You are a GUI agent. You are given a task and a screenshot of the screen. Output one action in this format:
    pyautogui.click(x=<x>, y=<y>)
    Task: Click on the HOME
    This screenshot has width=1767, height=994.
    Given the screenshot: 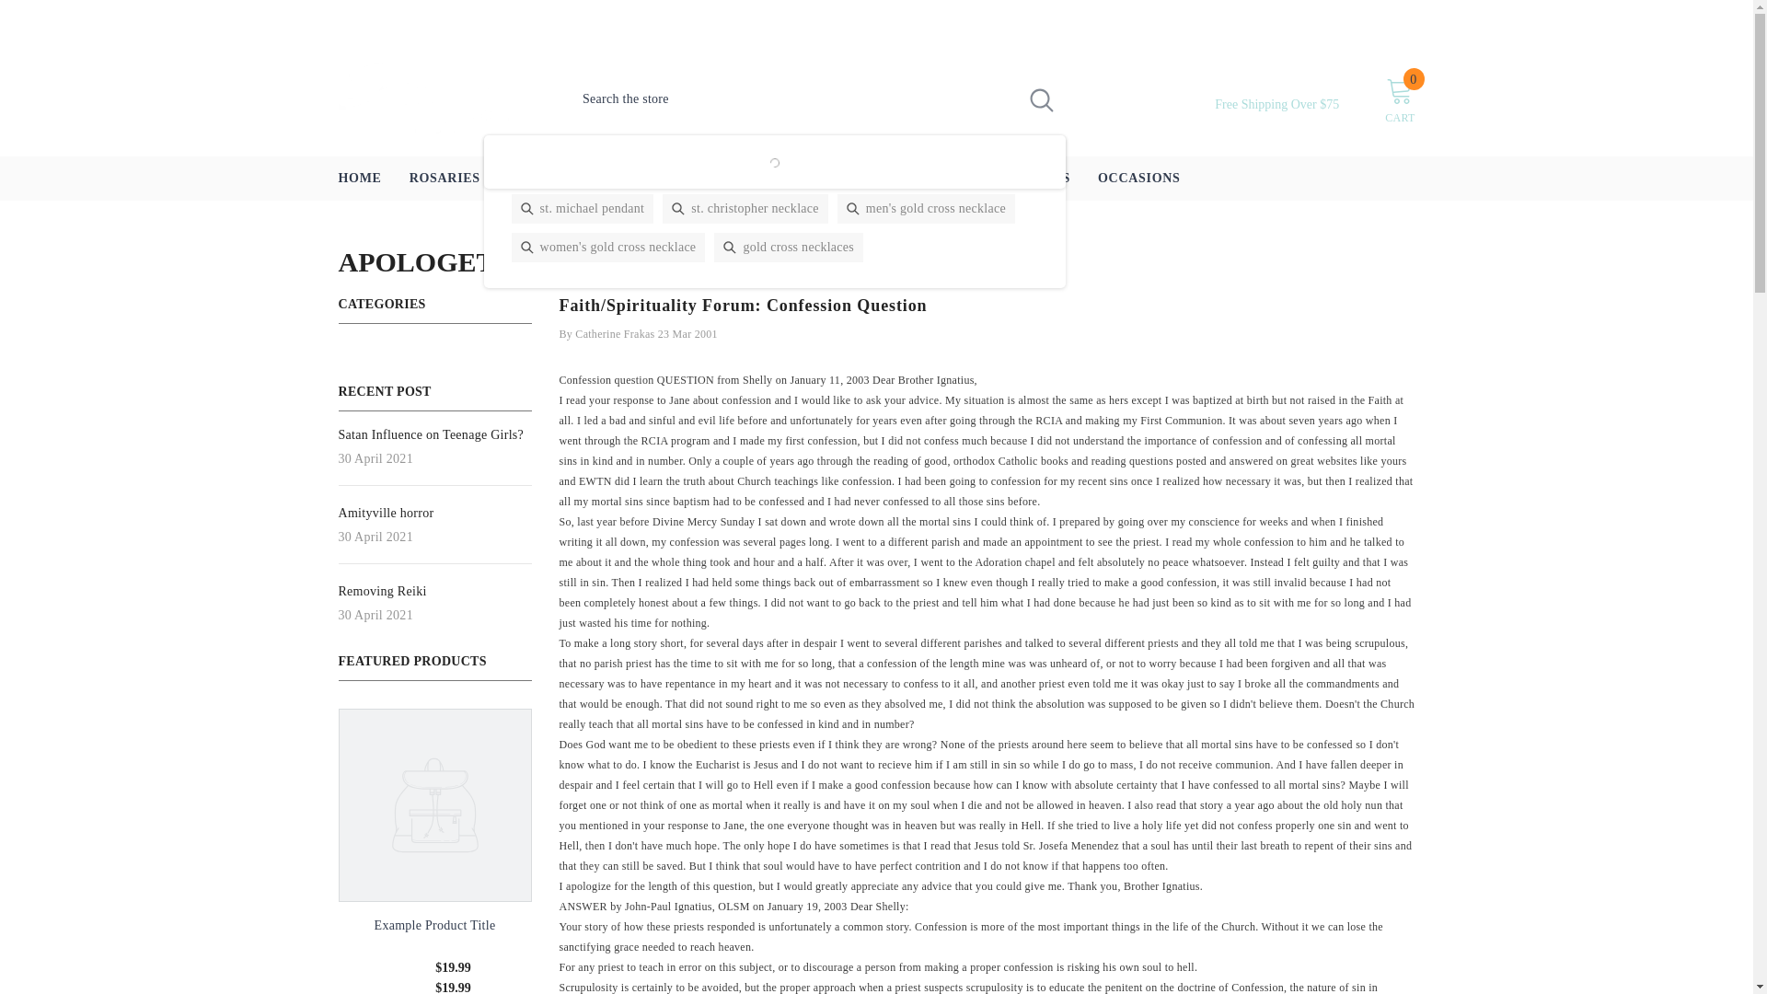 What is the action you would take?
    pyautogui.click(x=359, y=179)
    